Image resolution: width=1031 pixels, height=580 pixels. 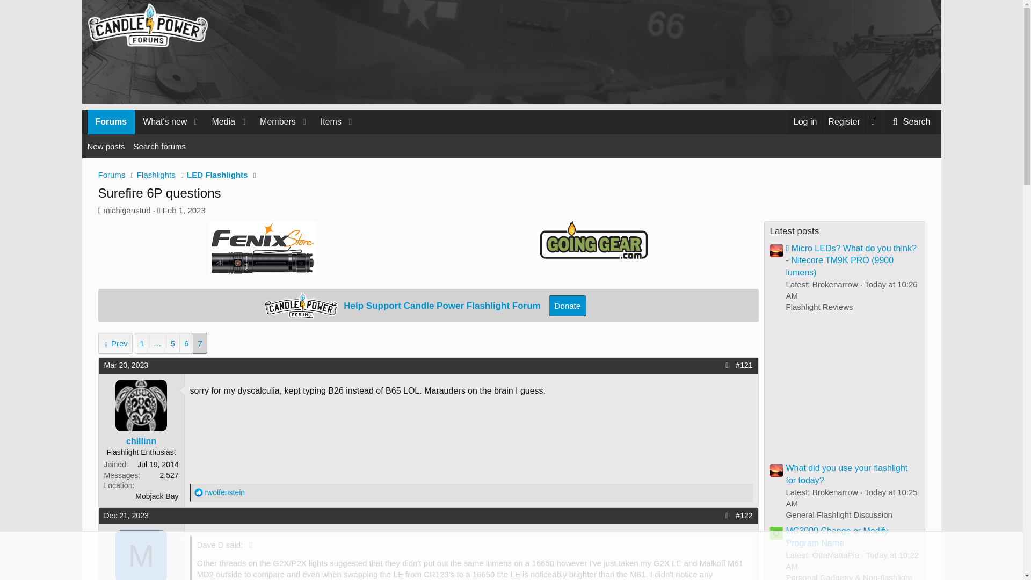 I want to click on Donate, so click(x=161, y=121).